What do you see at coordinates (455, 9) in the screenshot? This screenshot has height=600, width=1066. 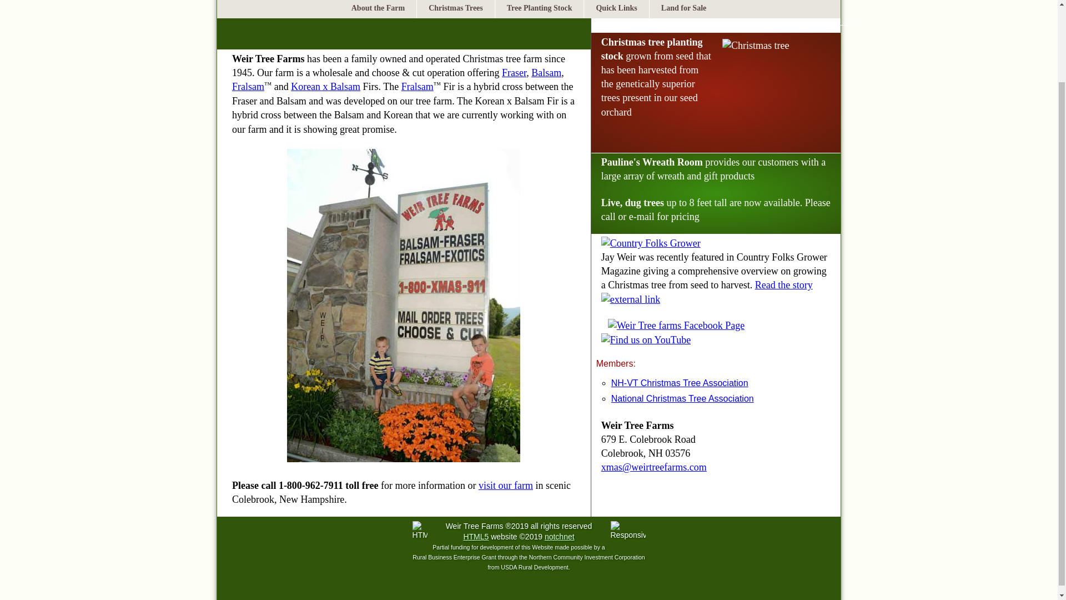 I see `Christmas Trees` at bounding box center [455, 9].